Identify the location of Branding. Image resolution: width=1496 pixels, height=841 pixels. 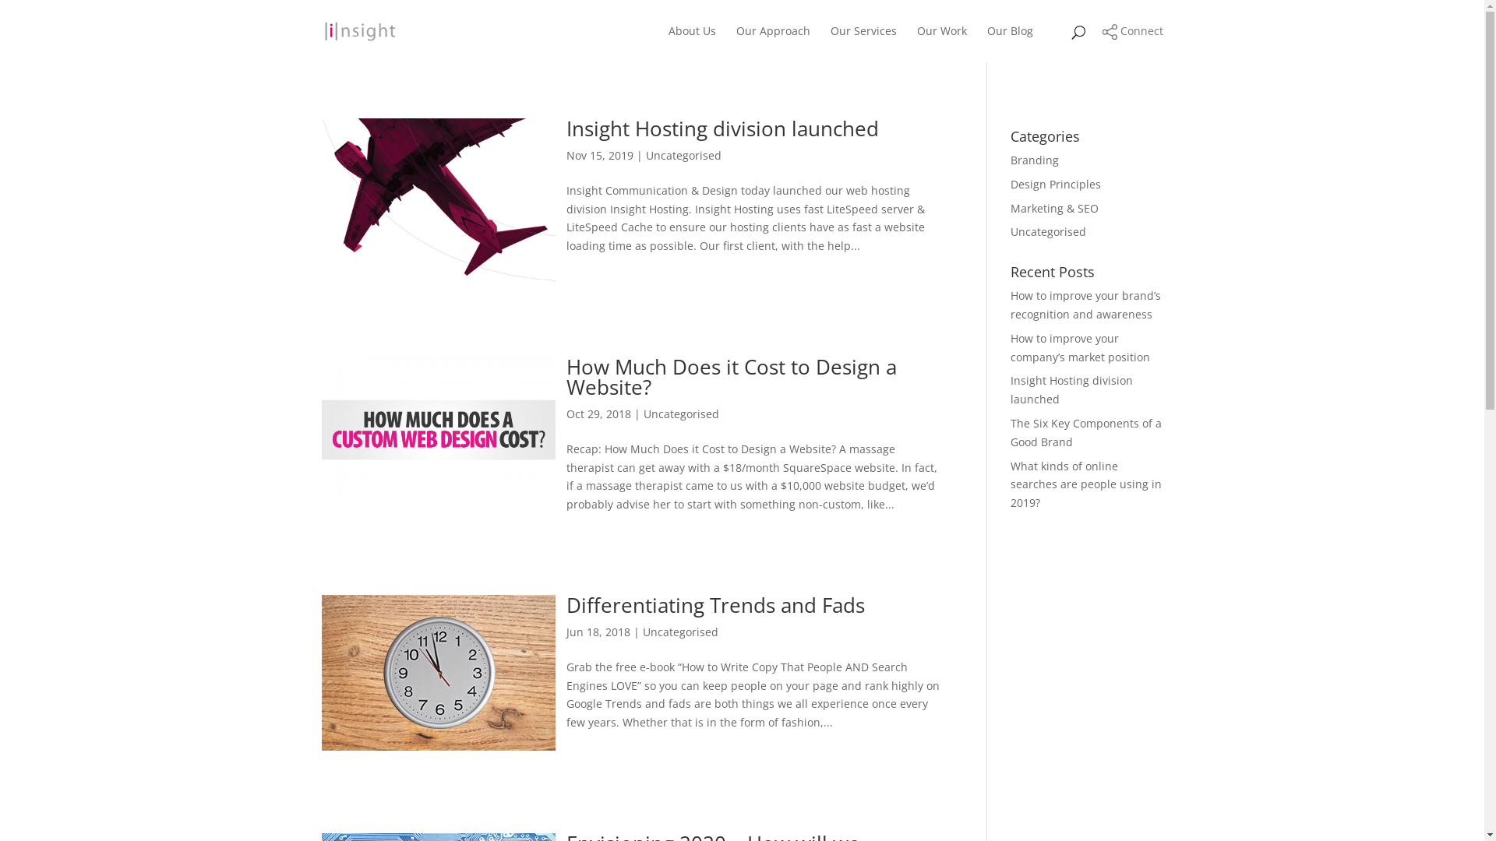
(1035, 160).